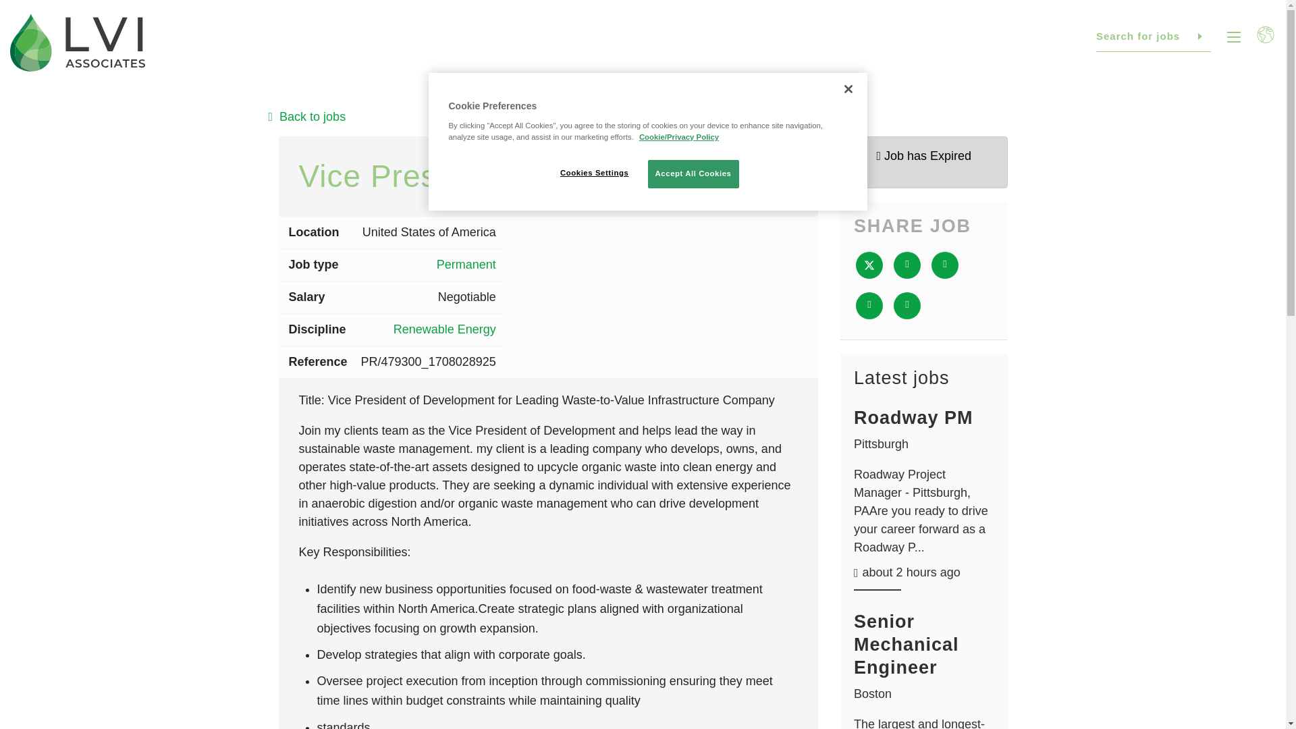  I want to click on LVI Associates US, so click(78, 43).